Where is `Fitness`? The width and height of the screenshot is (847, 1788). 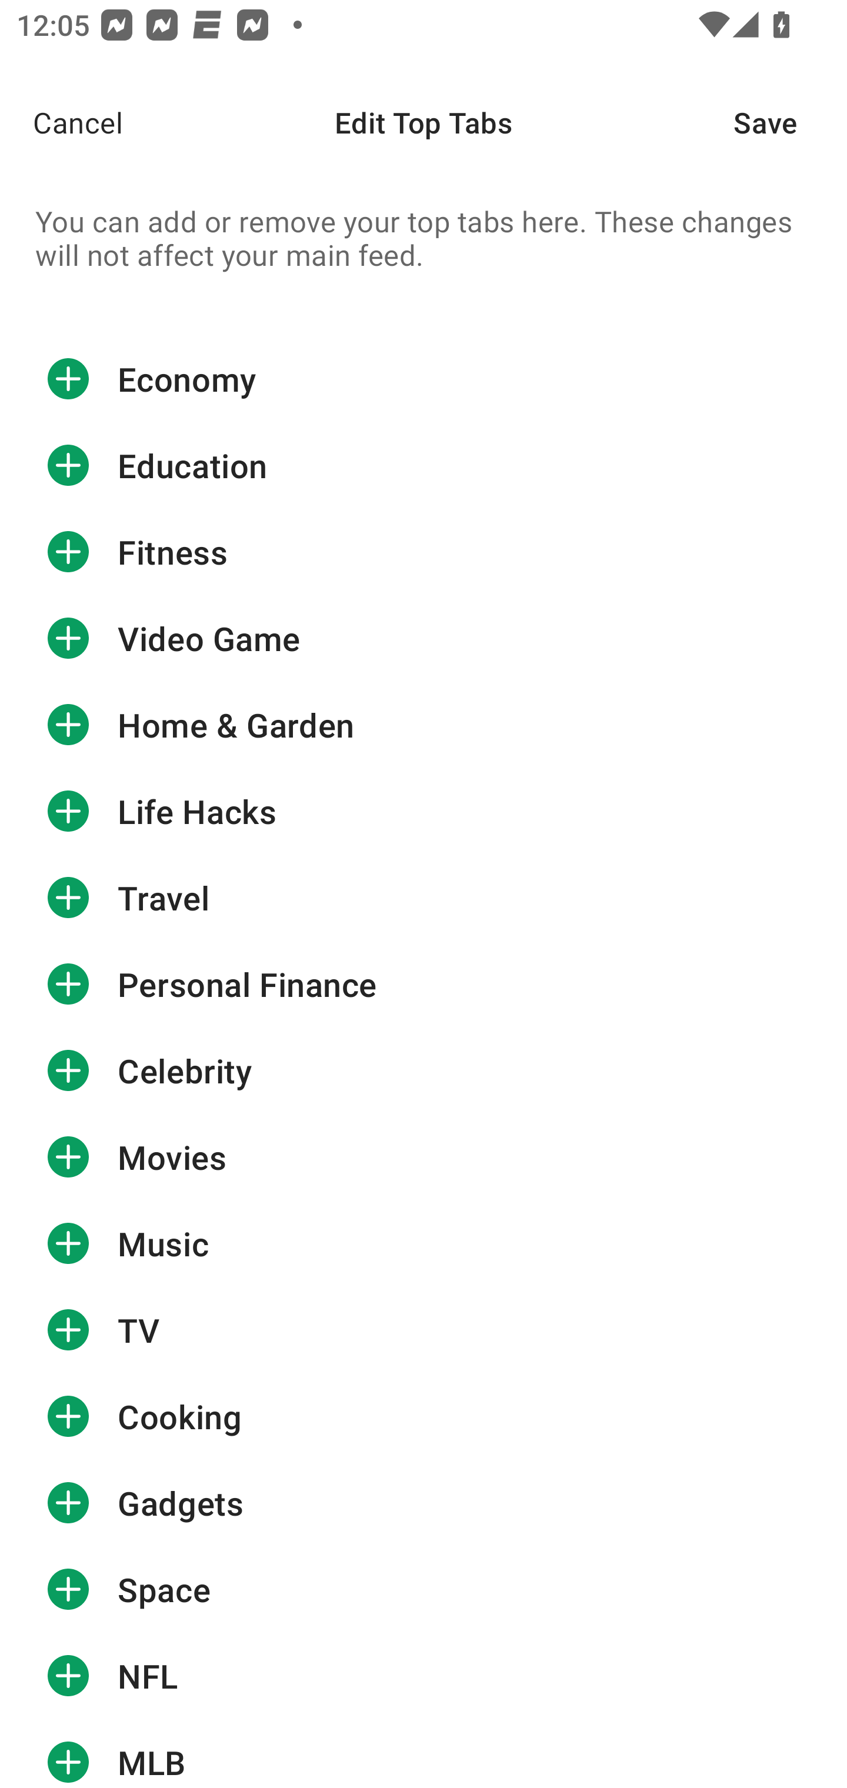
Fitness is located at coordinates (423, 552).